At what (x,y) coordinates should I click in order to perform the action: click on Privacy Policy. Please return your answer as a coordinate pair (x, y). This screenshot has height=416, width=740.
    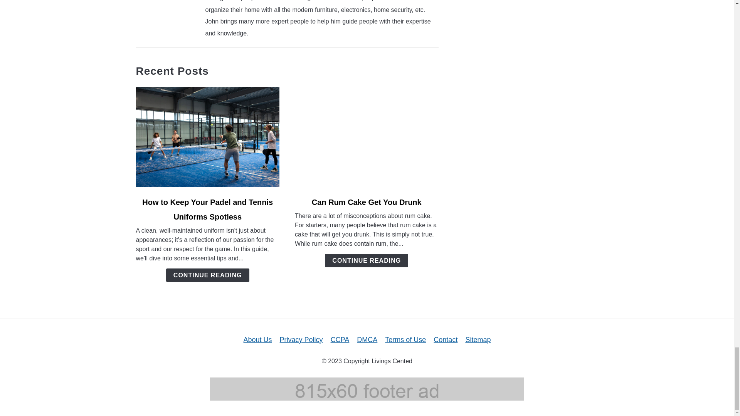
    Looking at the image, I should click on (301, 340).